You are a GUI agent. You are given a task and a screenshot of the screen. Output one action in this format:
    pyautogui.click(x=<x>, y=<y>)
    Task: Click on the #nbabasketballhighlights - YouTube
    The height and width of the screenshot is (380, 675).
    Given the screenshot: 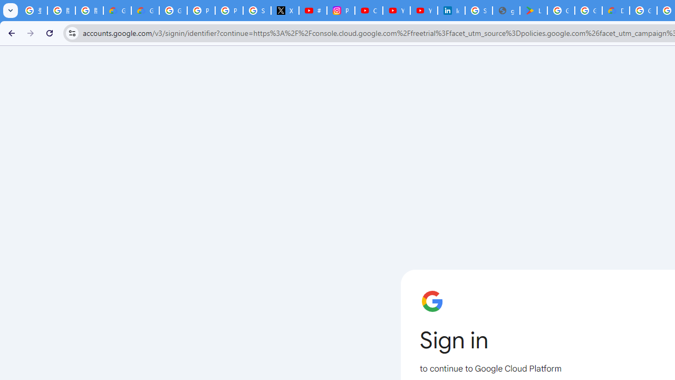 What is the action you would take?
    pyautogui.click(x=313, y=11)
    